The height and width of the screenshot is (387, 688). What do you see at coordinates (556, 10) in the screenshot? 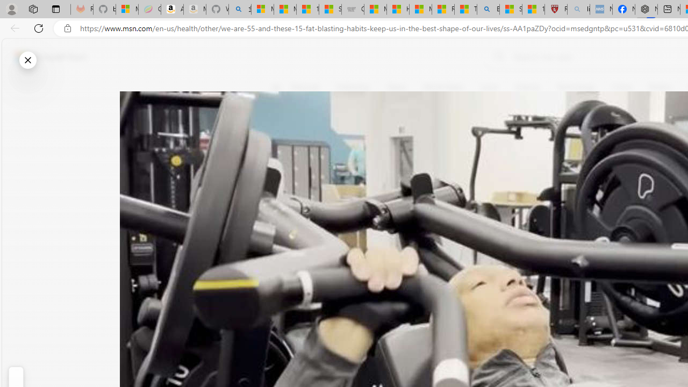
I see `Robert H. Shmerling, MD - Harvard Health` at bounding box center [556, 10].